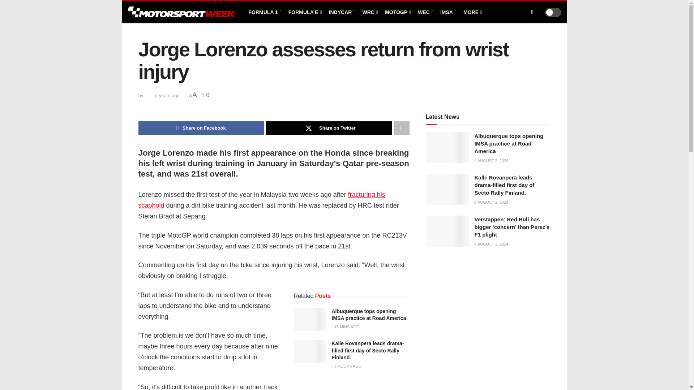 The width and height of the screenshot is (694, 390). I want to click on IMSA, so click(447, 12).